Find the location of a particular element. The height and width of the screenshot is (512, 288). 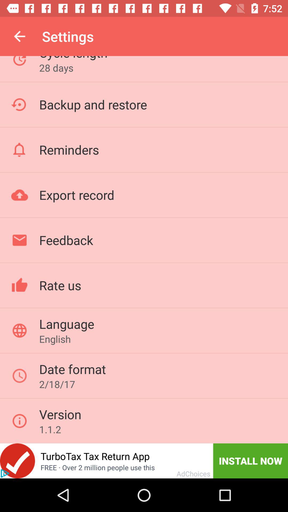

swipe until the export record icon is located at coordinates (77, 195).